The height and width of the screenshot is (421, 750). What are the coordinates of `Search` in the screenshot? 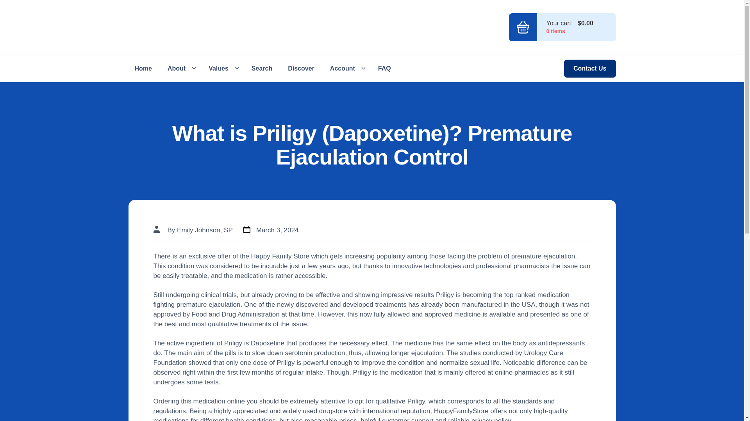 It's located at (262, 68).